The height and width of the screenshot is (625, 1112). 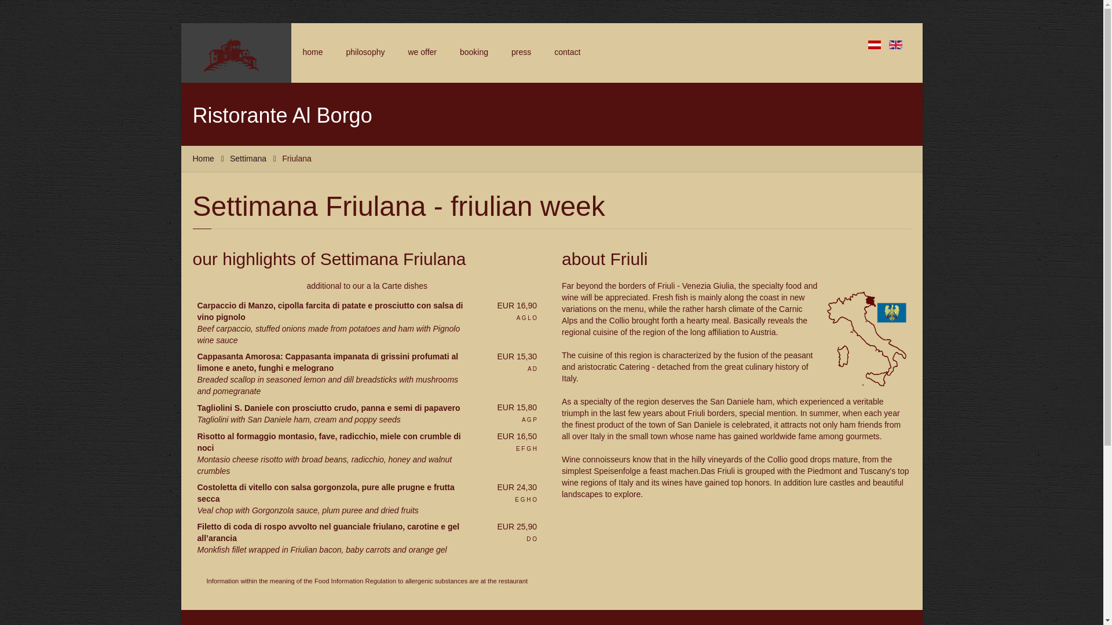 I want to click on philosophy, so click(x=365, y=52).